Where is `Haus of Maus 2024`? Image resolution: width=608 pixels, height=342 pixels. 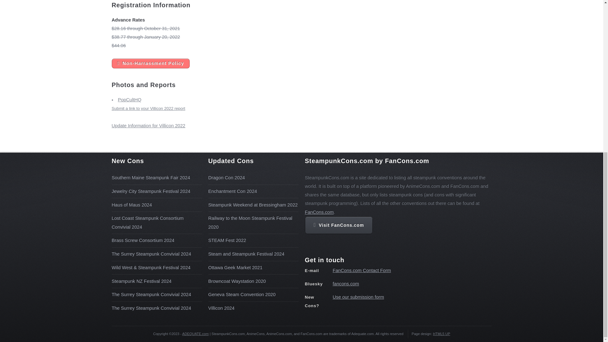 Haus of Maus 2024 is located at coordinates (131, 205).